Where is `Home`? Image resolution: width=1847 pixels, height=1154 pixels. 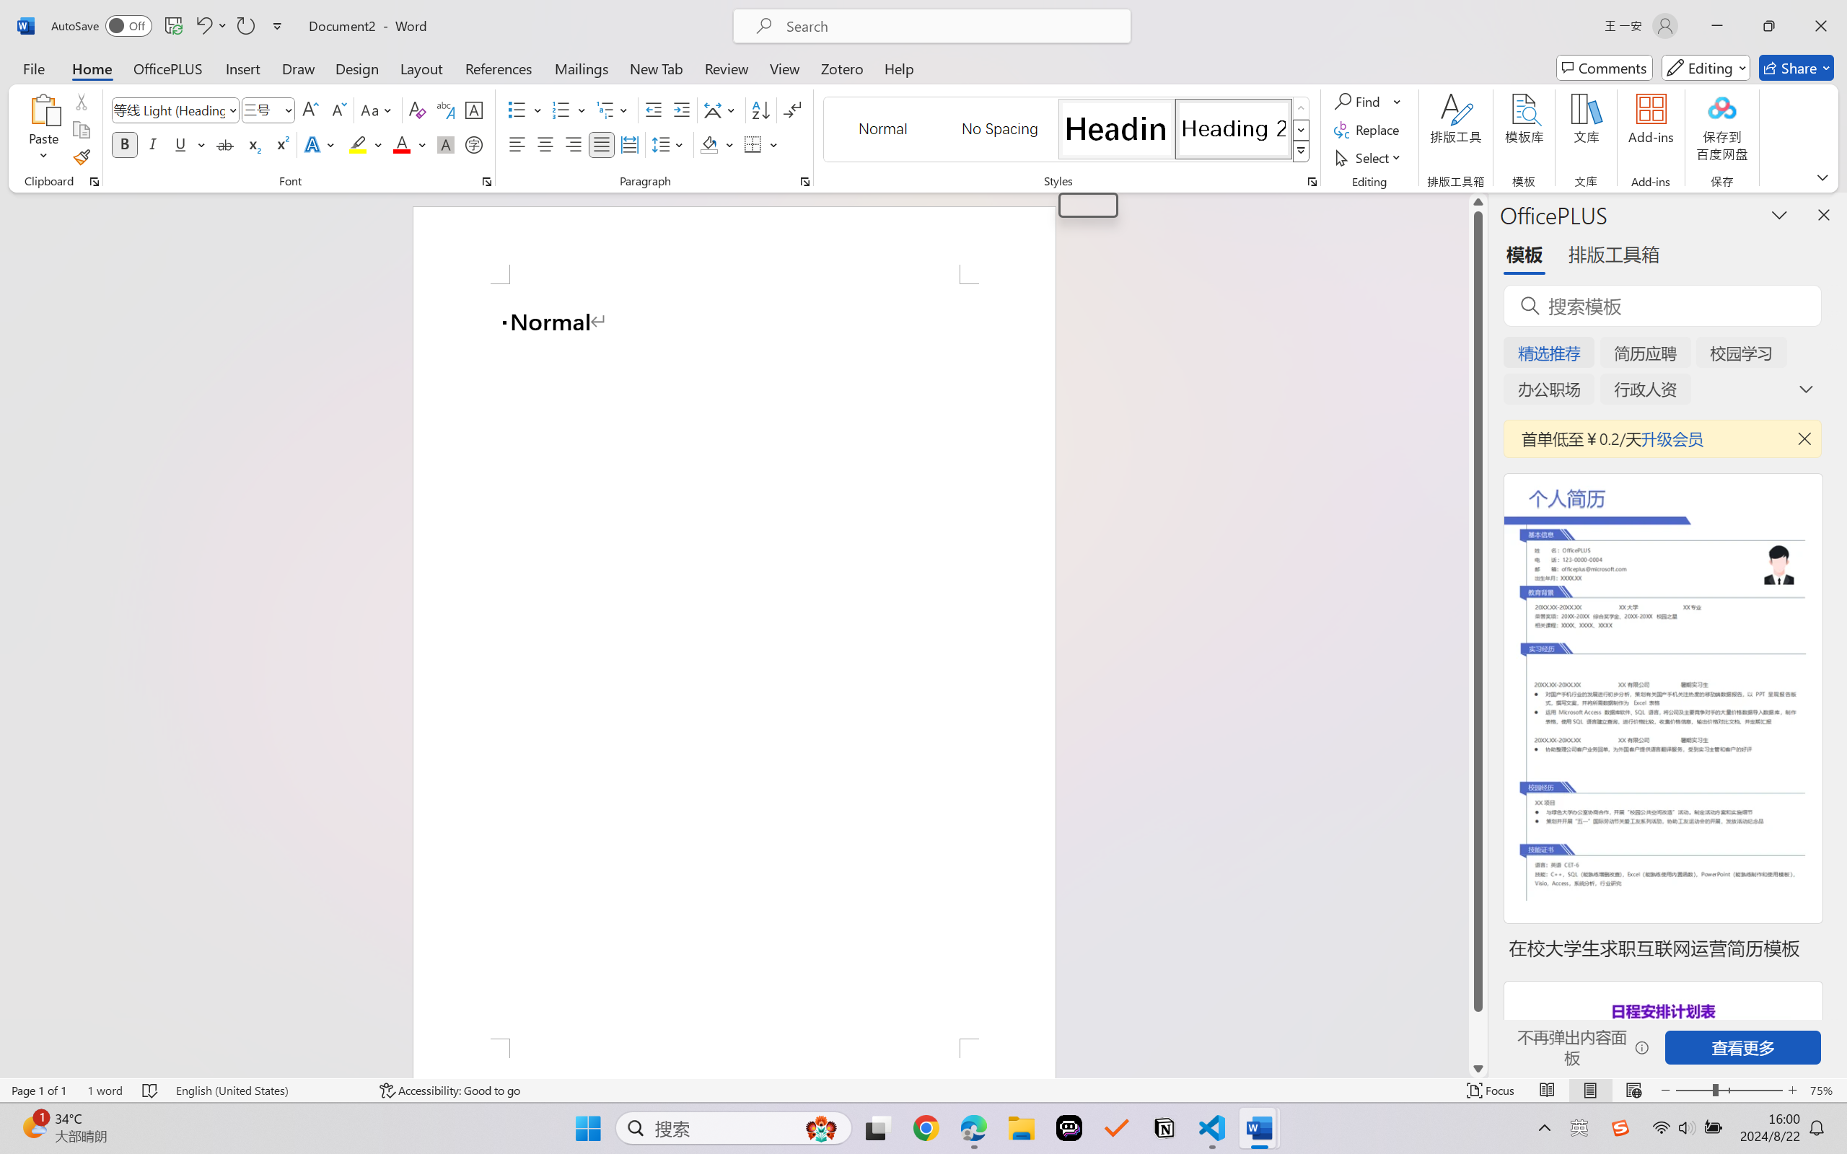 Home is located at coordinates (92, 68).